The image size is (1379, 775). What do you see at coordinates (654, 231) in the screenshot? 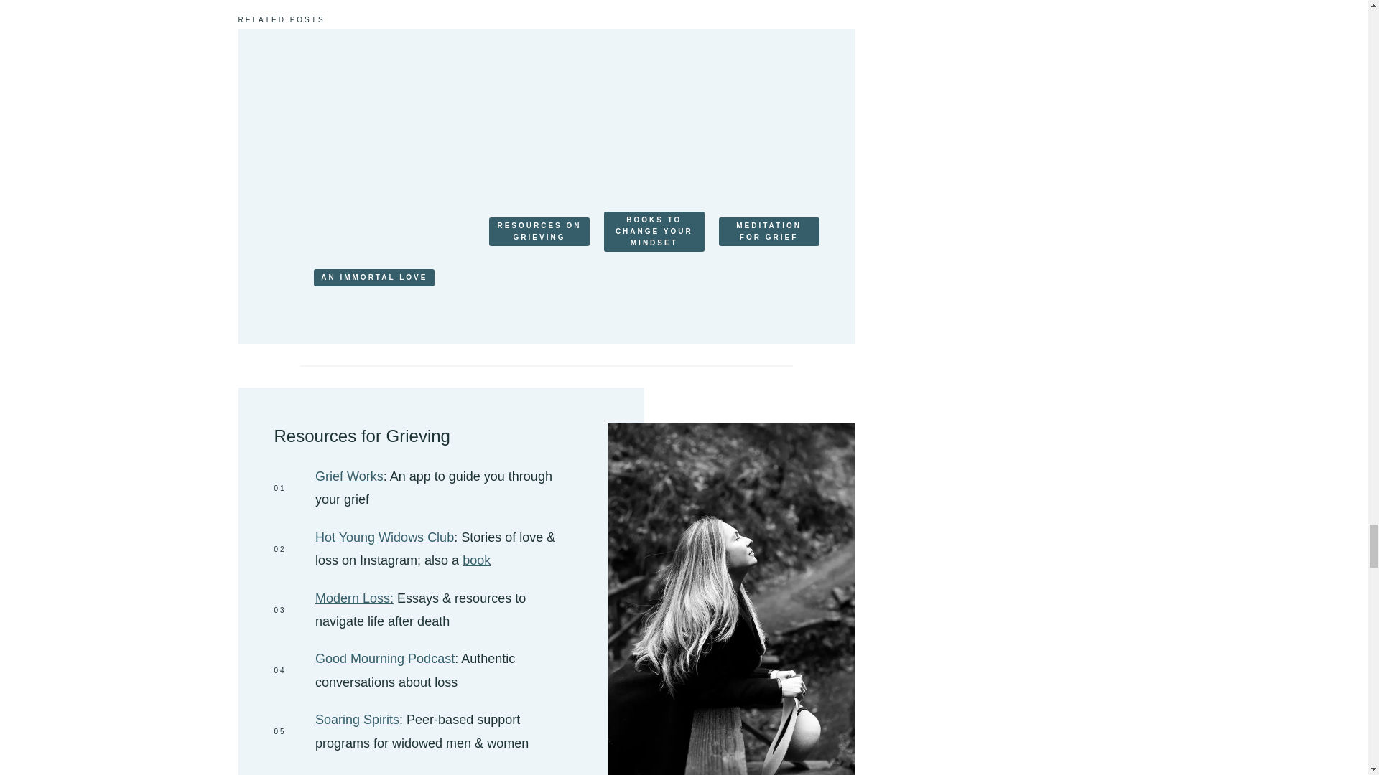
I see `BOOKS TO CHANGE YOUR MINDSET` at bounding box center [654, 231].